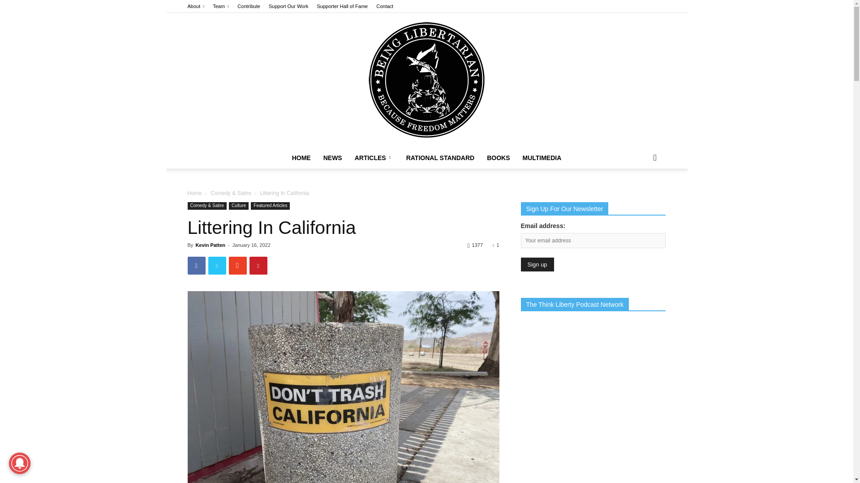 The height and width of the screenshot is (483, 860). What do you see at coordinates (249, 6) in the screenshot?
I see `Contribute` at bounding box center [249, 6].